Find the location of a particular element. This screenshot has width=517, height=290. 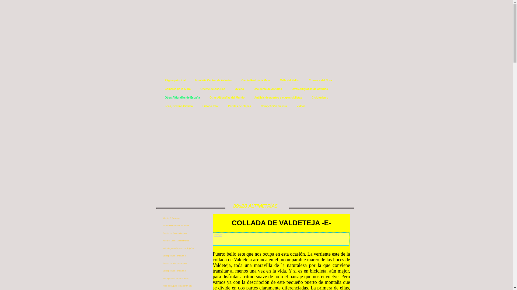

Puerto de Morcuera -sur- is located at coordinates (182, 264).